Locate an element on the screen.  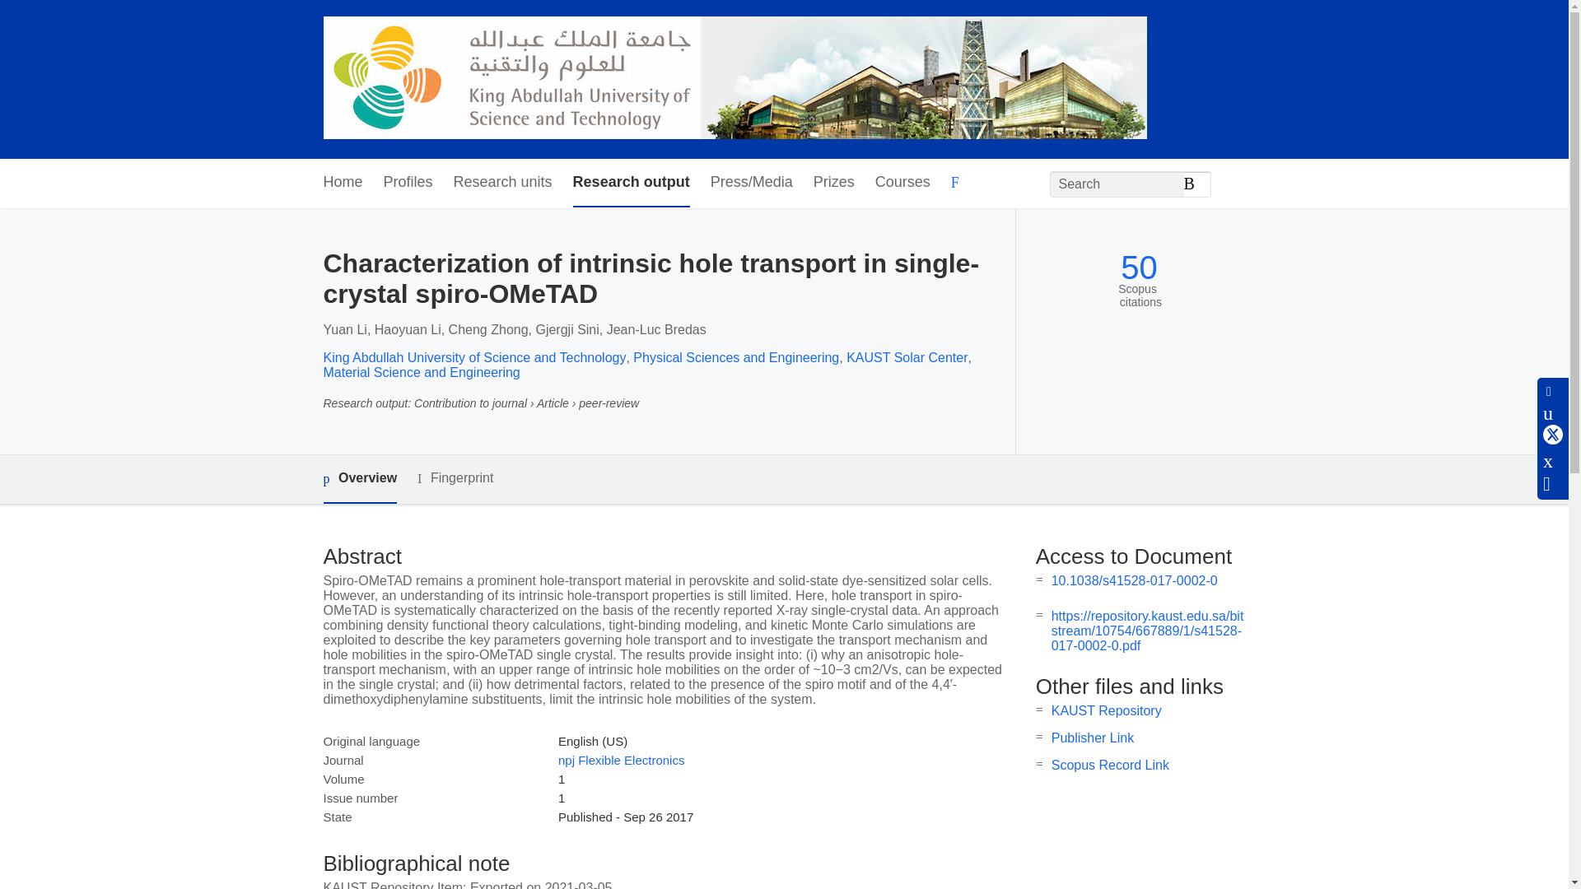
Research output is located at coordinates (631, 183).